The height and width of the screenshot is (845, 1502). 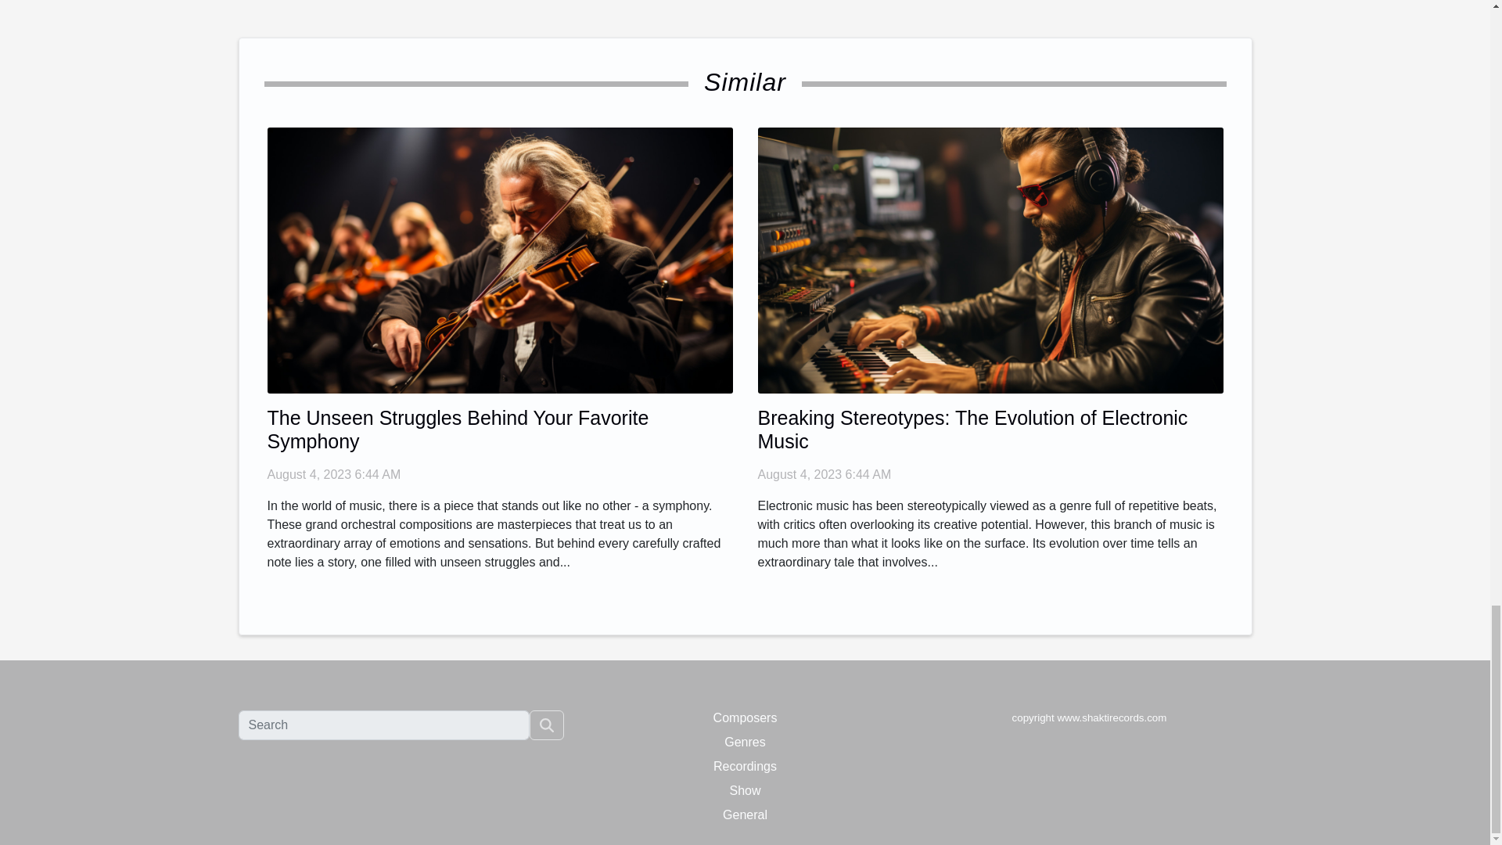 I want to click on The Unseen Struggles Behind Your Favorite Symphony, so click(x=458, y=429).